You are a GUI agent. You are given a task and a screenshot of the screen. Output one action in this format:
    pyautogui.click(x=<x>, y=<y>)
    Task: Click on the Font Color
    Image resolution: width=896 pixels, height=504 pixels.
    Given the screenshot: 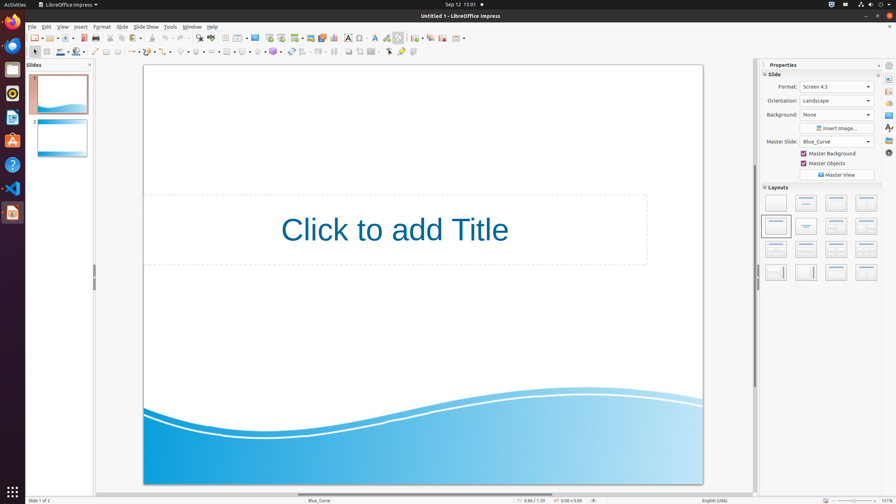 What is the action you would take?
    pyautogui.click(x=770, y=119)
    